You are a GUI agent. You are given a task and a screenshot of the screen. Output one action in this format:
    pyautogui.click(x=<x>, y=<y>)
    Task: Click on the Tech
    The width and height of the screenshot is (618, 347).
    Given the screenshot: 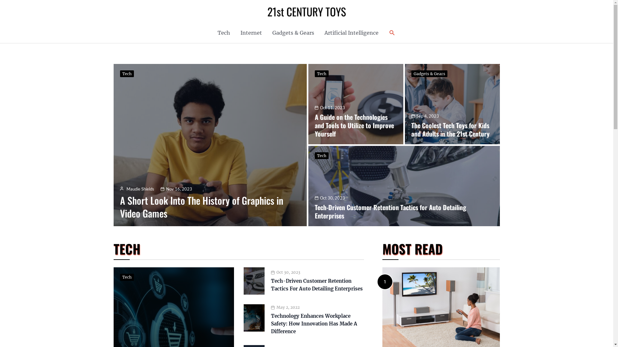 What is the action you would take?
    pyautogui.click(x=127, y=277)
    